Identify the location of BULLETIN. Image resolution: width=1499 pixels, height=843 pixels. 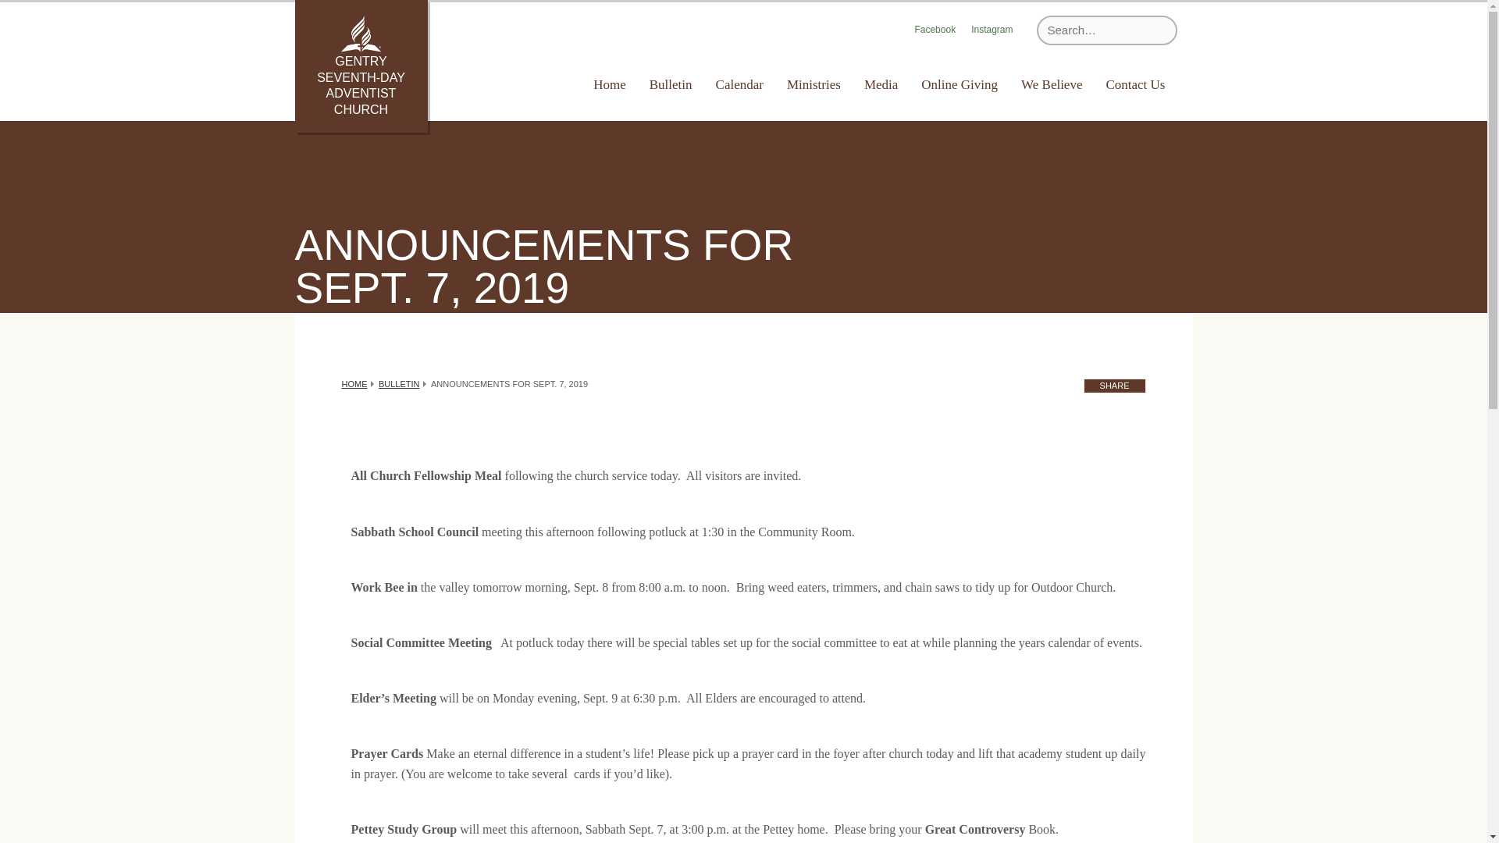
(399, 384).